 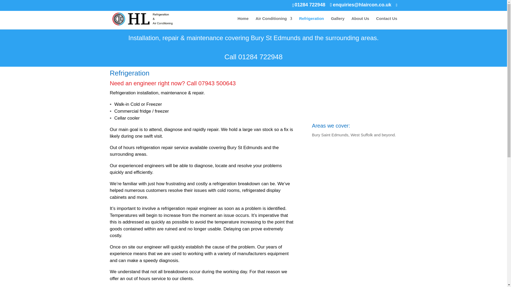 I want to click on Home, so click(x=243, y=23).